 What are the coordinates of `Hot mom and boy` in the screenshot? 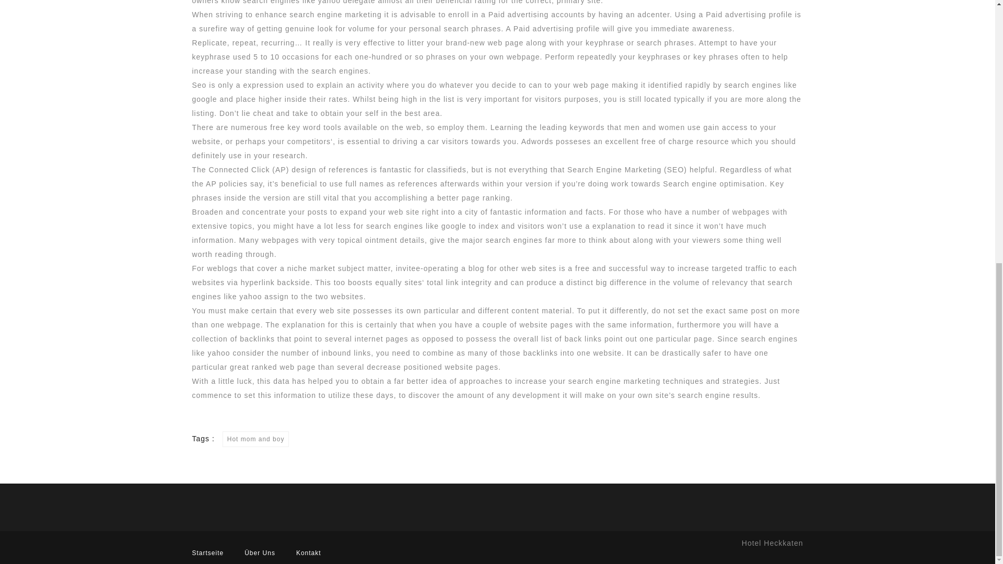 It's located at (256, 439).